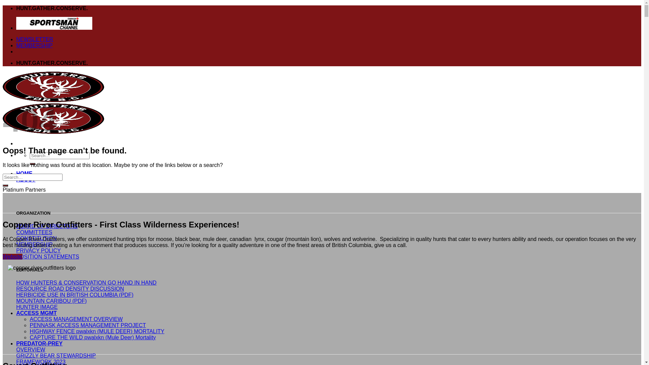 The width and height of the screenshot is (649, 365). I want to click on Skip to content, so click(3, 5).